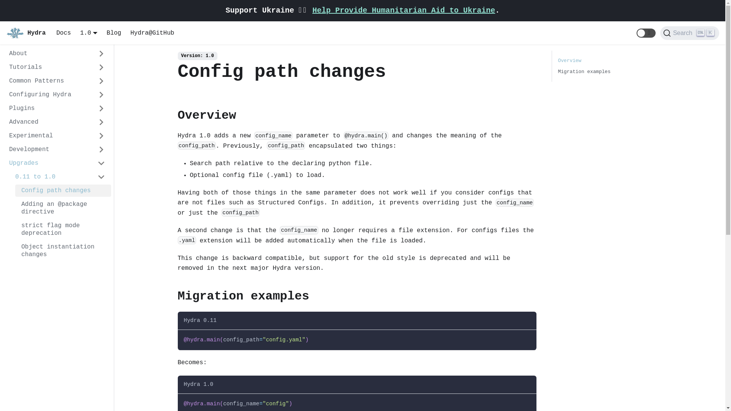 The height and width of the screenshot is (411, 731). What do you see at coordinates (57, 150) in the screenshot?
I see `Development` at bounding box center [57, 150].